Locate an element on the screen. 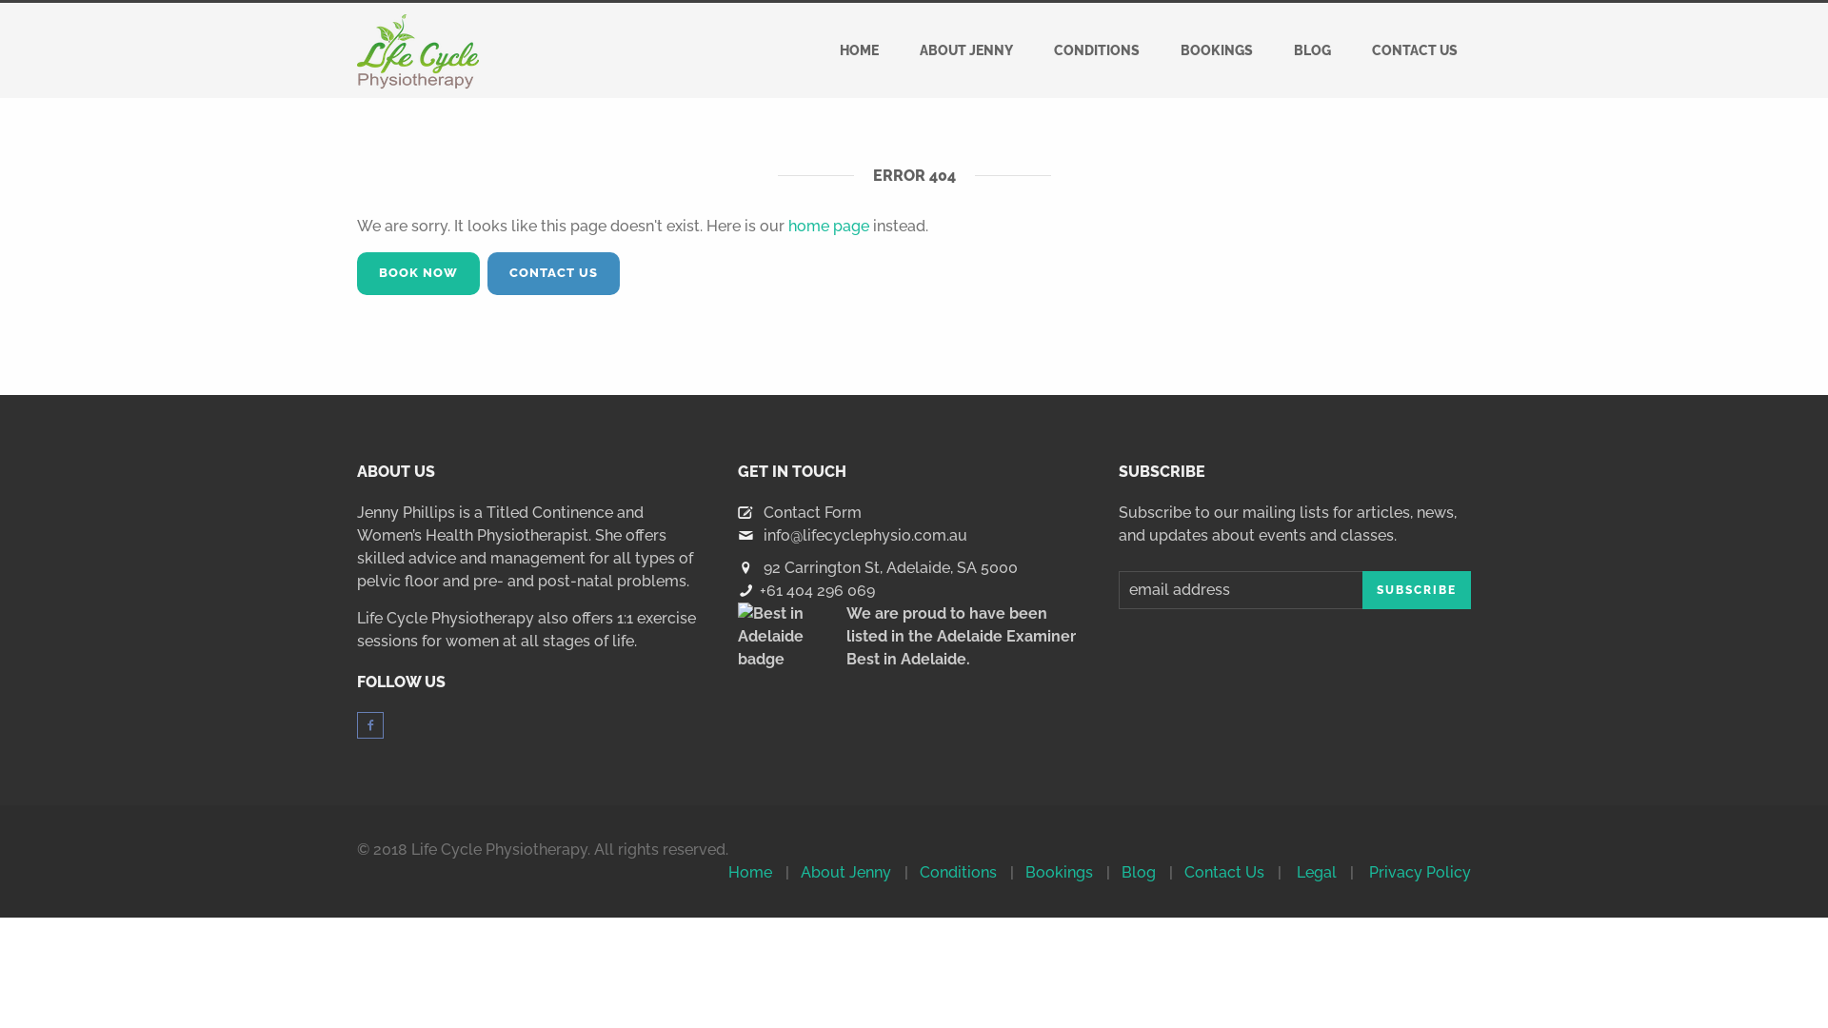 The width and height of the screenshot is (1828, 1028). Conditions is located at coordinates (958, 872).